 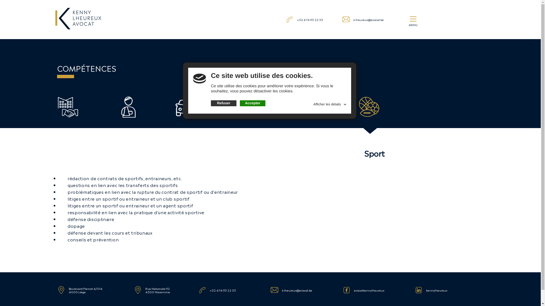 What do you see at coordinates (224, 103) in the screenshot?
I see `Refuser` at bounding box center [224, 103].